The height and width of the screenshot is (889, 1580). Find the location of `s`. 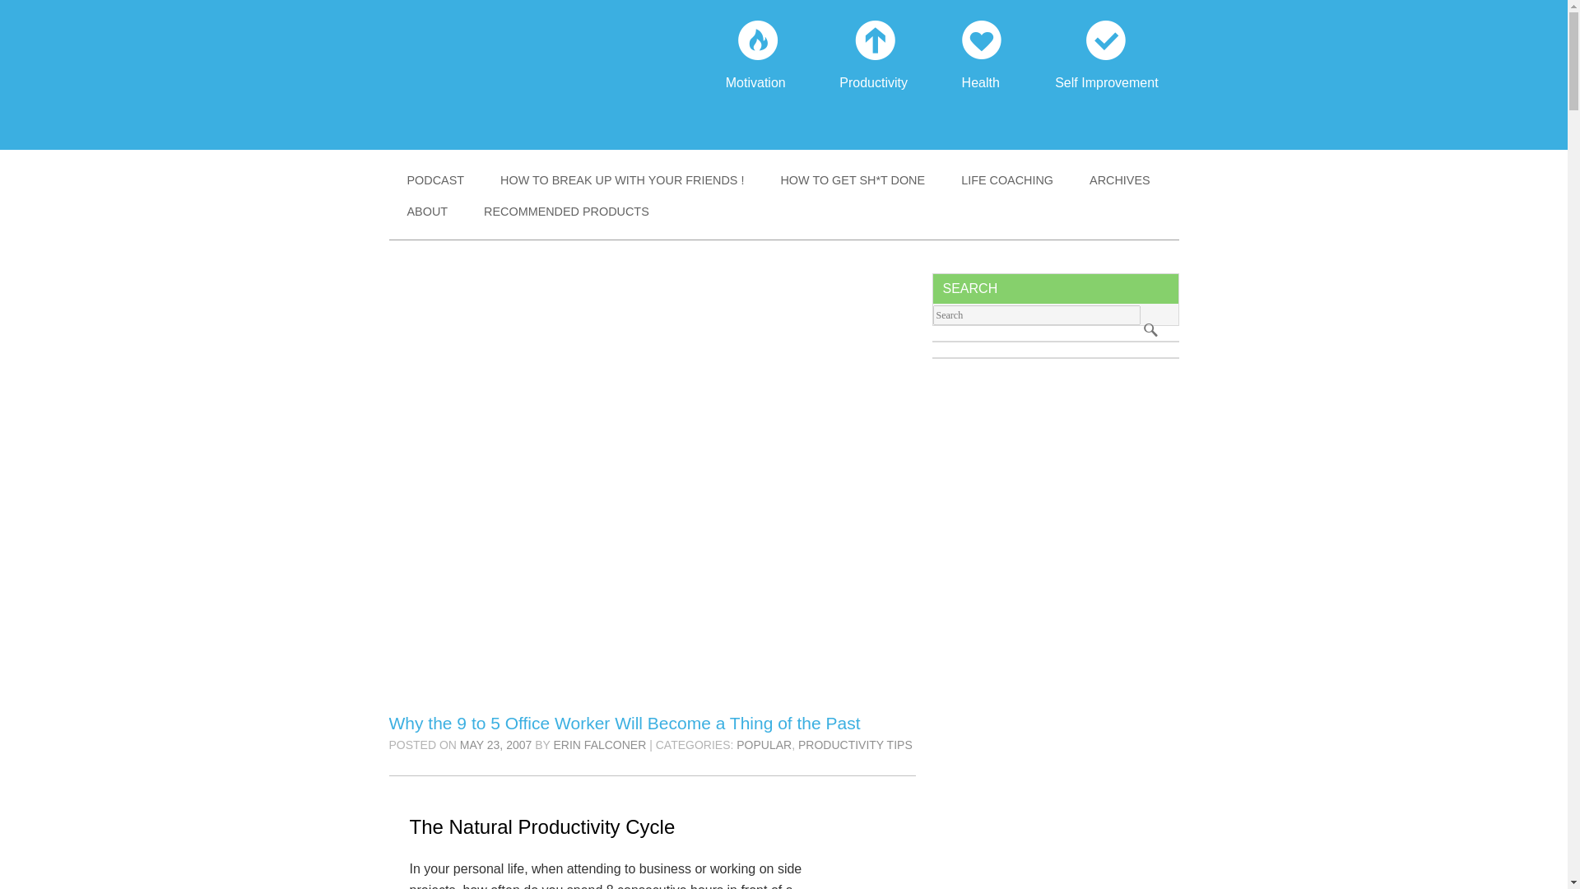

s is located at coordinates (1150, 328).